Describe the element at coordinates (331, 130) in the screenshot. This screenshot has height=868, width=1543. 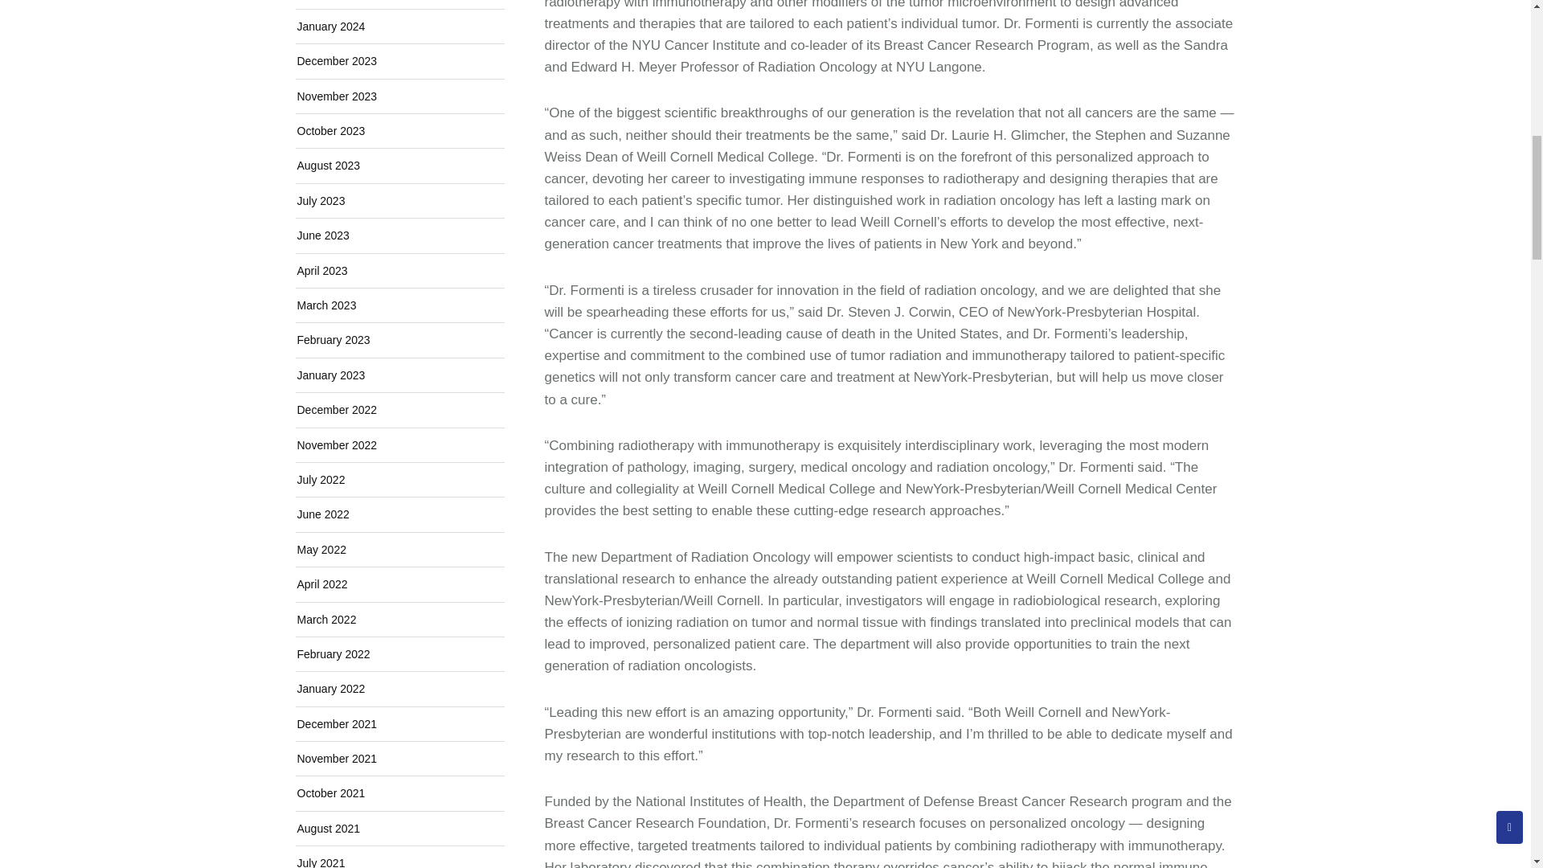
I see `October 2023` at that location.